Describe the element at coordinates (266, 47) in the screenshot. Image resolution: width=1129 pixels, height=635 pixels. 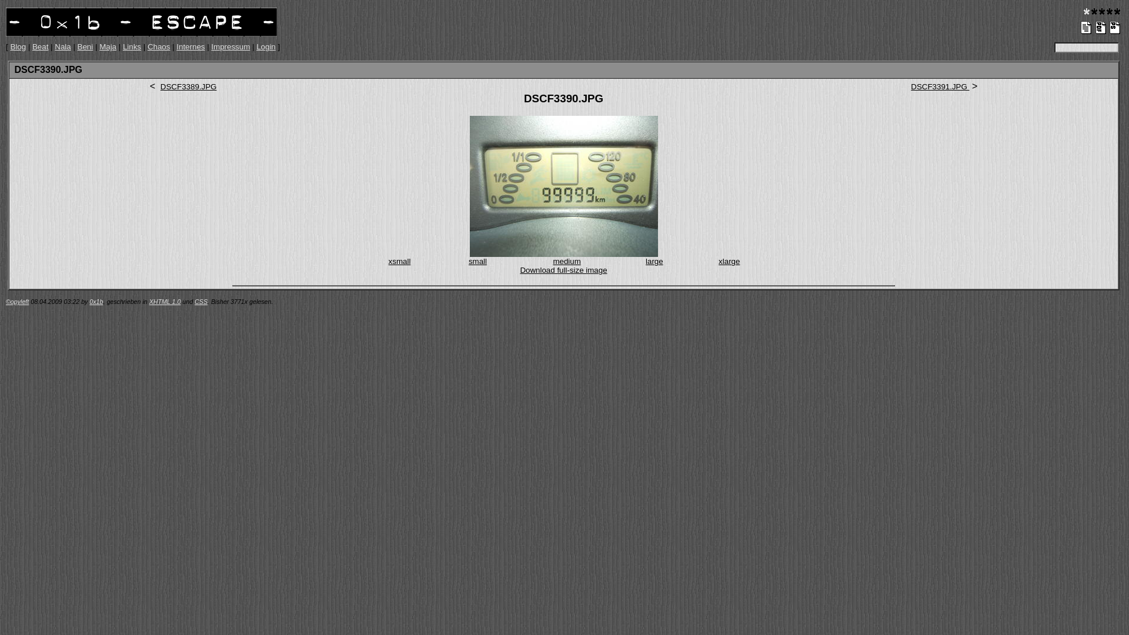
I see `Login` at that location.